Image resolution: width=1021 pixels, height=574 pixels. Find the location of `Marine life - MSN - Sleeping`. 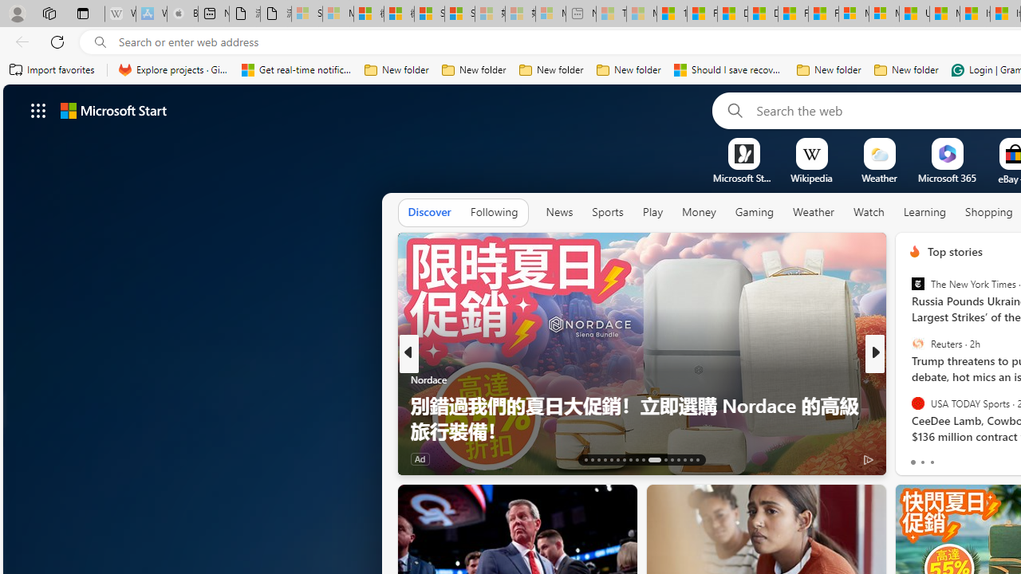

Marine life - MSN - Sleeping is located at coordinates (641, 14).